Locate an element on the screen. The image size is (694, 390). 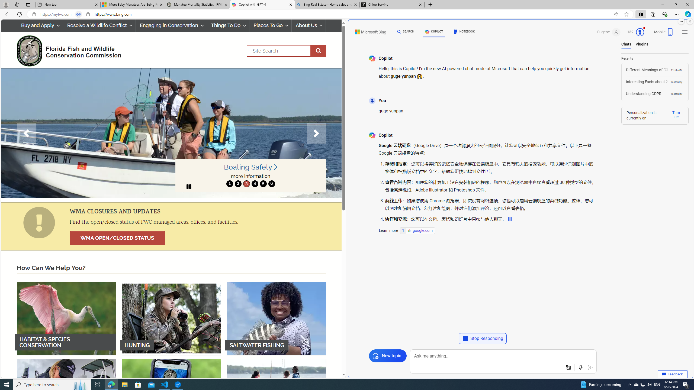
Back to Bing search is located at coordinates (367, 31).